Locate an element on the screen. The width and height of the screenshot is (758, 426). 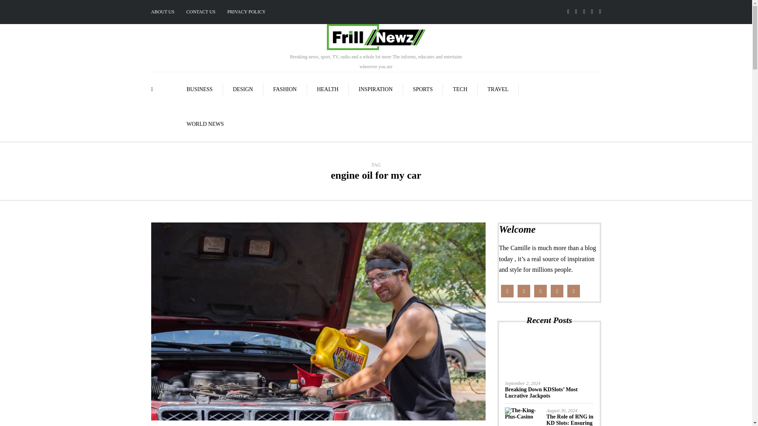
DESIGN is located at coordinates (243, 89).